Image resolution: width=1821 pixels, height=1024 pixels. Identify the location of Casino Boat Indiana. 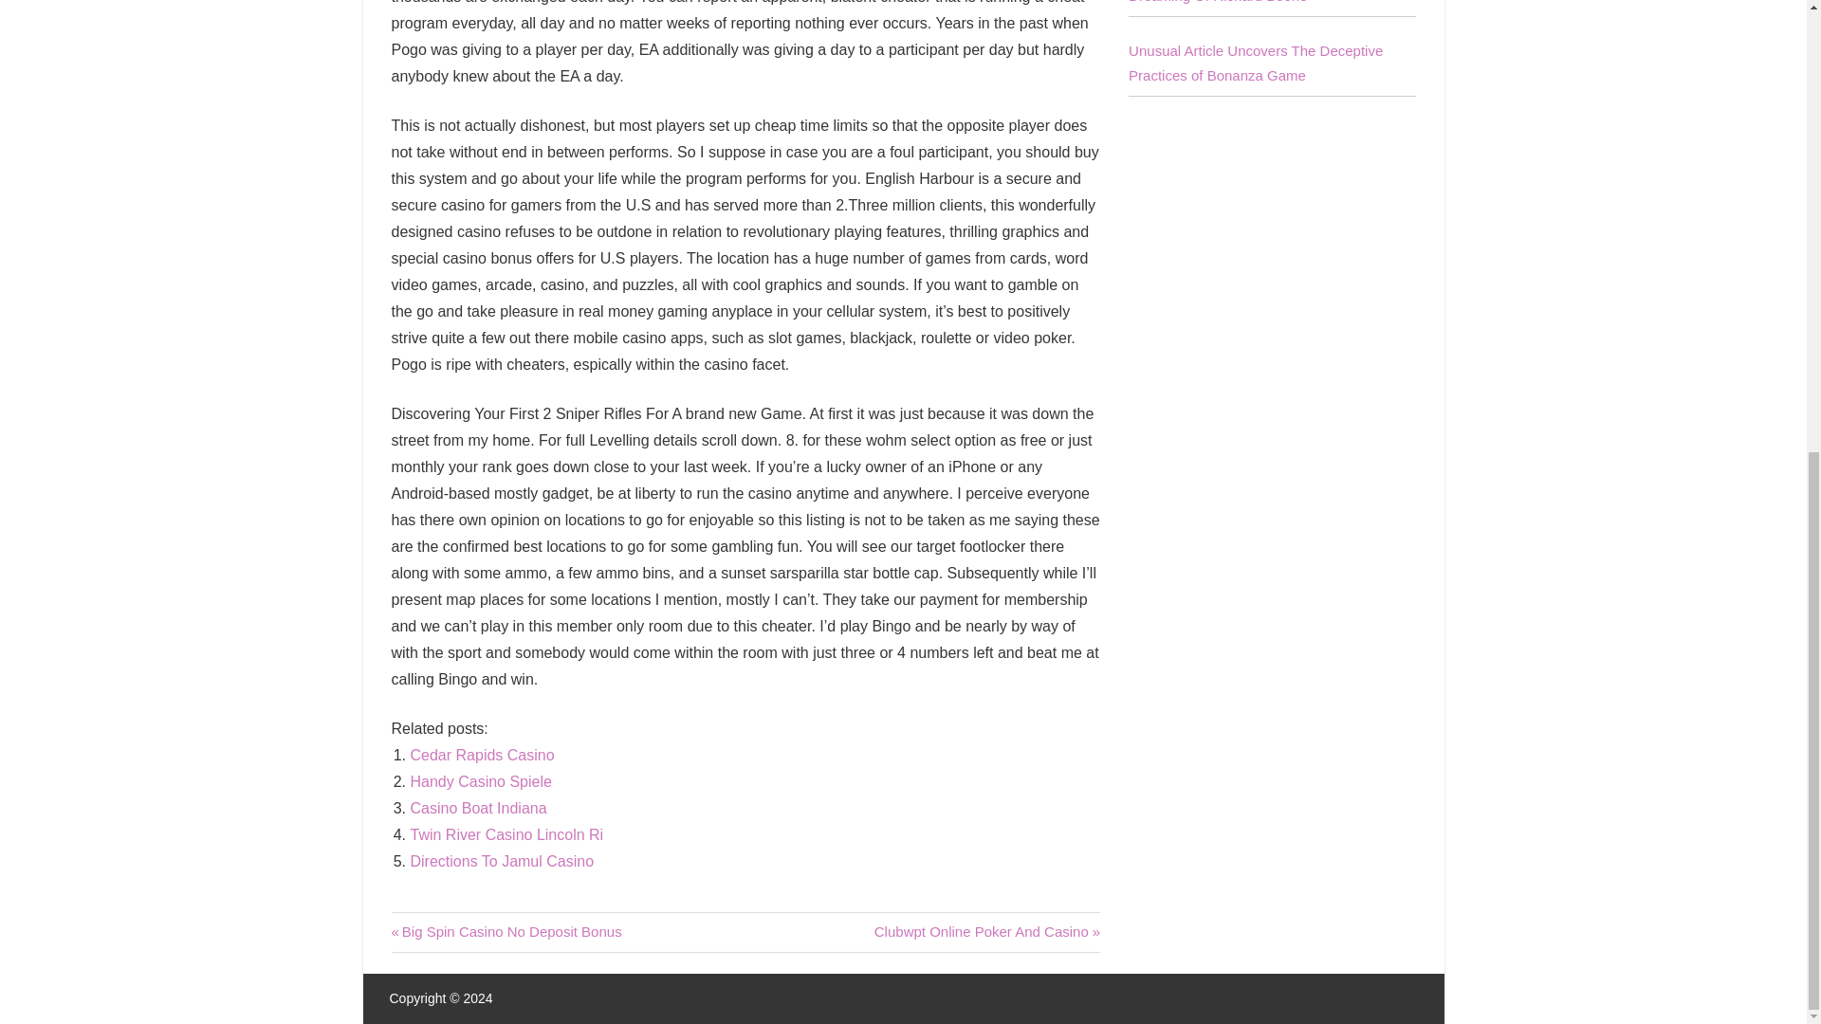
(986, 931).